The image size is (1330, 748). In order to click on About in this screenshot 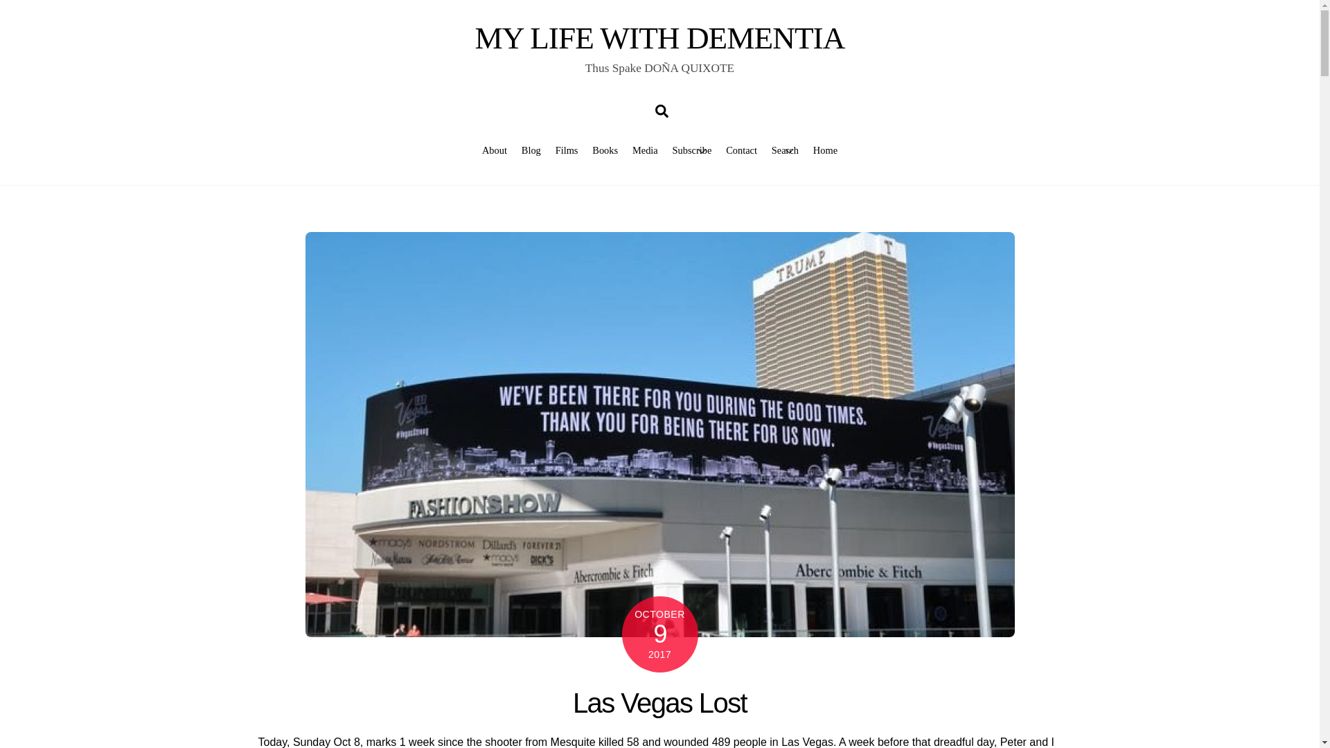, I will do `click(494, 150)`.